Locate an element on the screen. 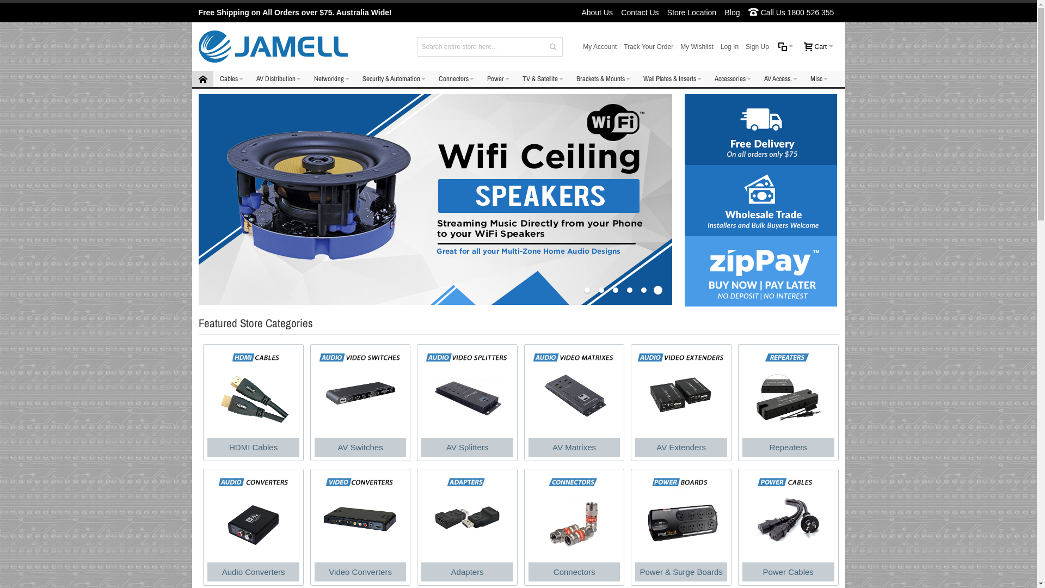 The image size is (1045, 588). AV Access.  is located at coordinates (780, 79).